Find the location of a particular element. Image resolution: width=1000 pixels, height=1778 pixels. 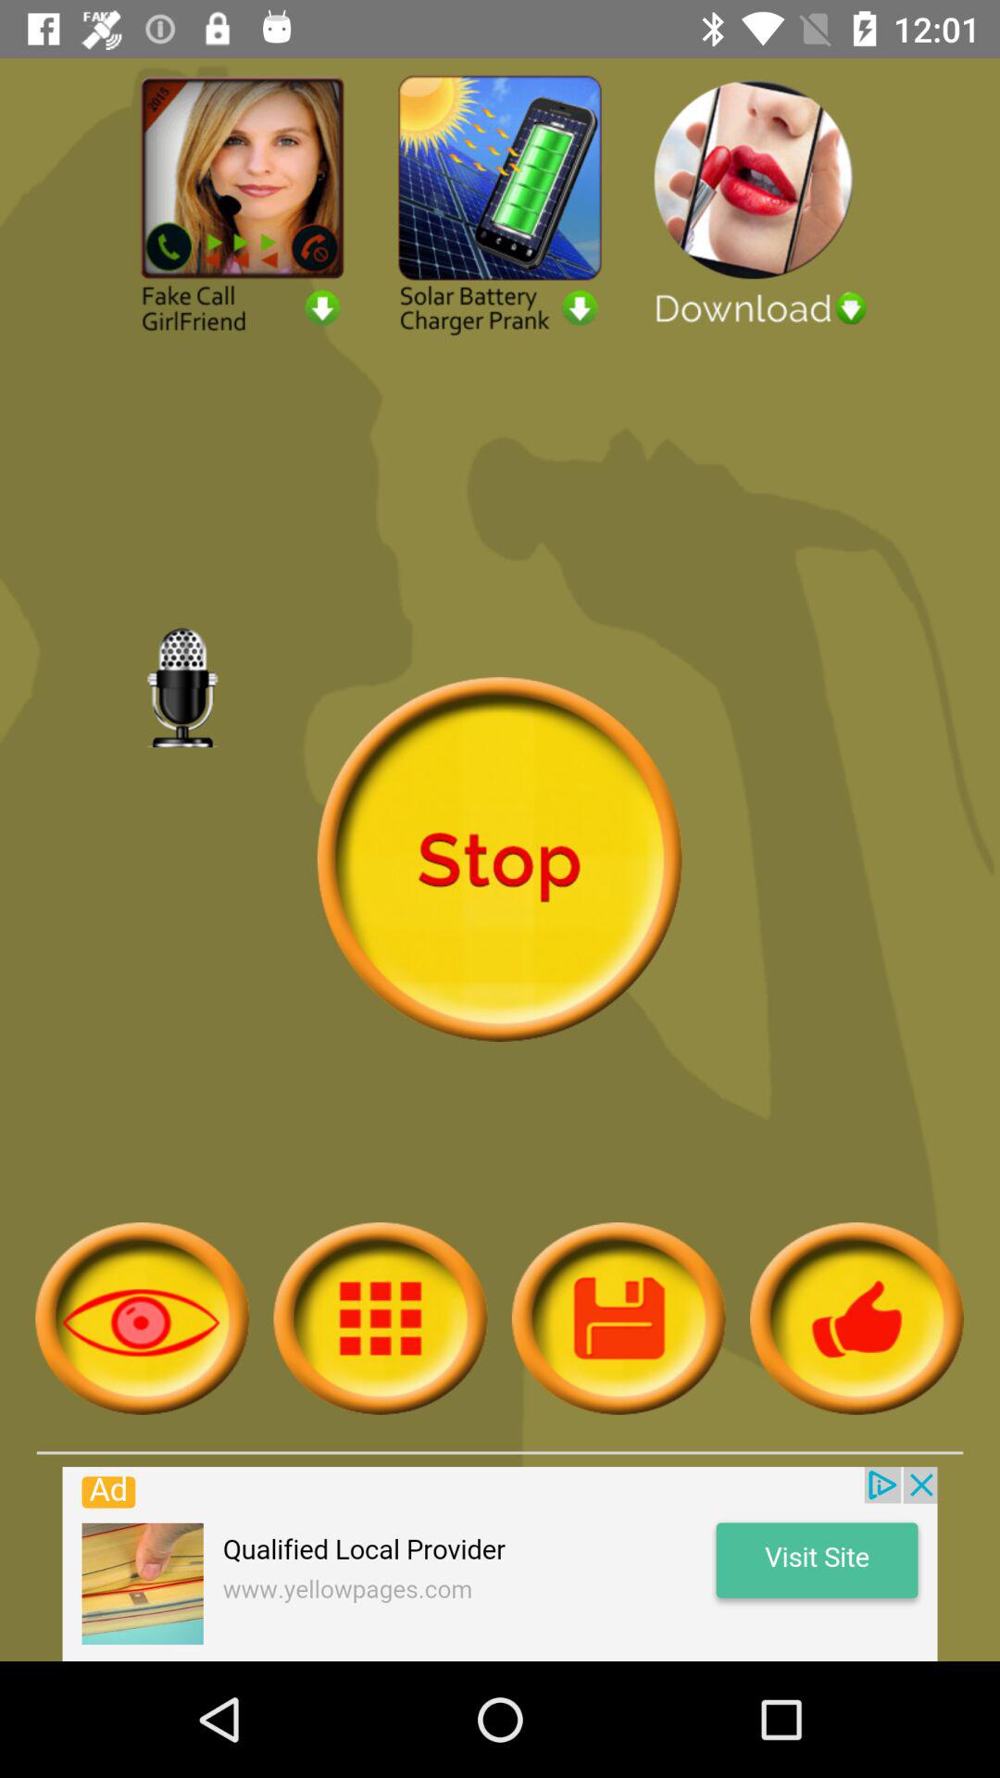

thumbs up is located at coordinates (857, 1319).